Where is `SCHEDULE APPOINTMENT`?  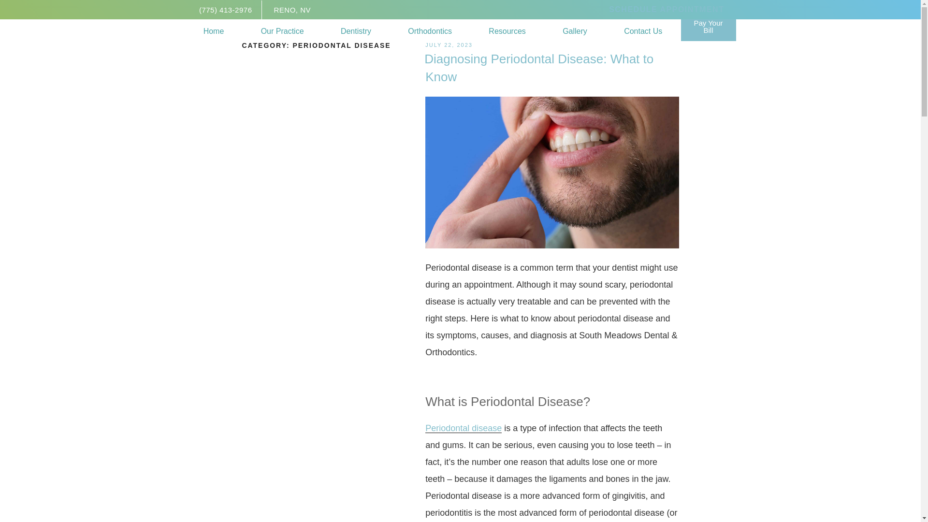
SCHEDULE APPOINTMENT is located at coordinates (667, 10).